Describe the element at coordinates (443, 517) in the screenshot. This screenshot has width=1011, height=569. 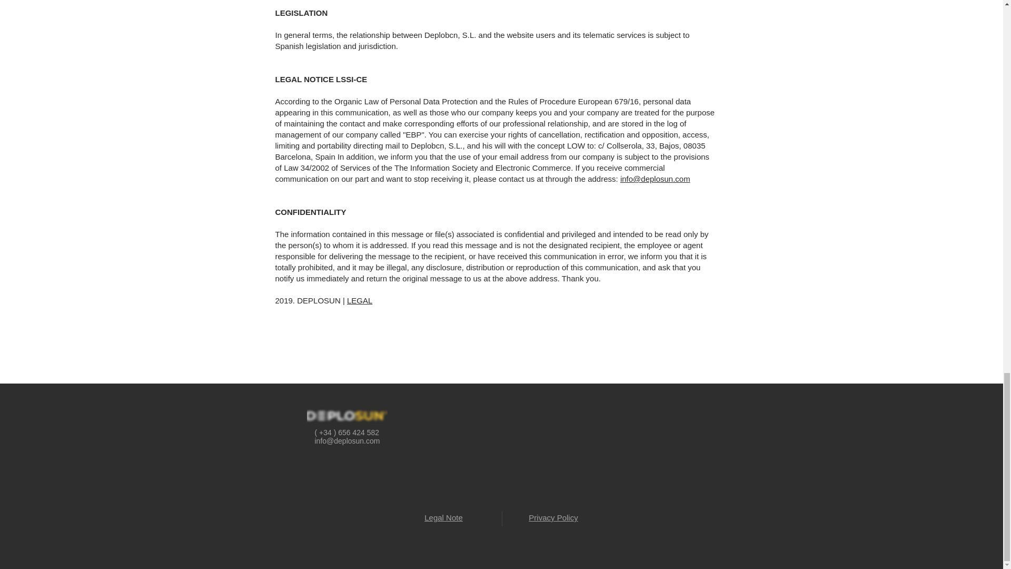
I see `Legal Note` at that location.